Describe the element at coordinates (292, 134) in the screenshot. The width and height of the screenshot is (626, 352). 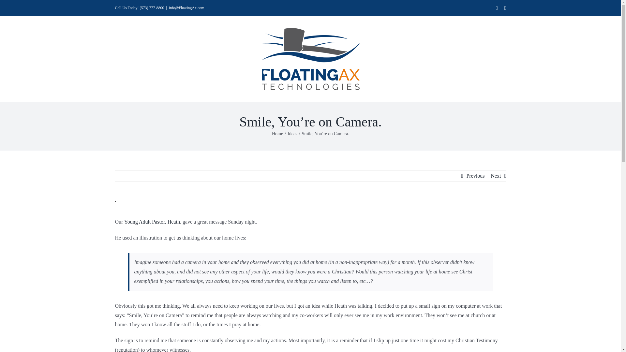
I see `Ideas` at that location.